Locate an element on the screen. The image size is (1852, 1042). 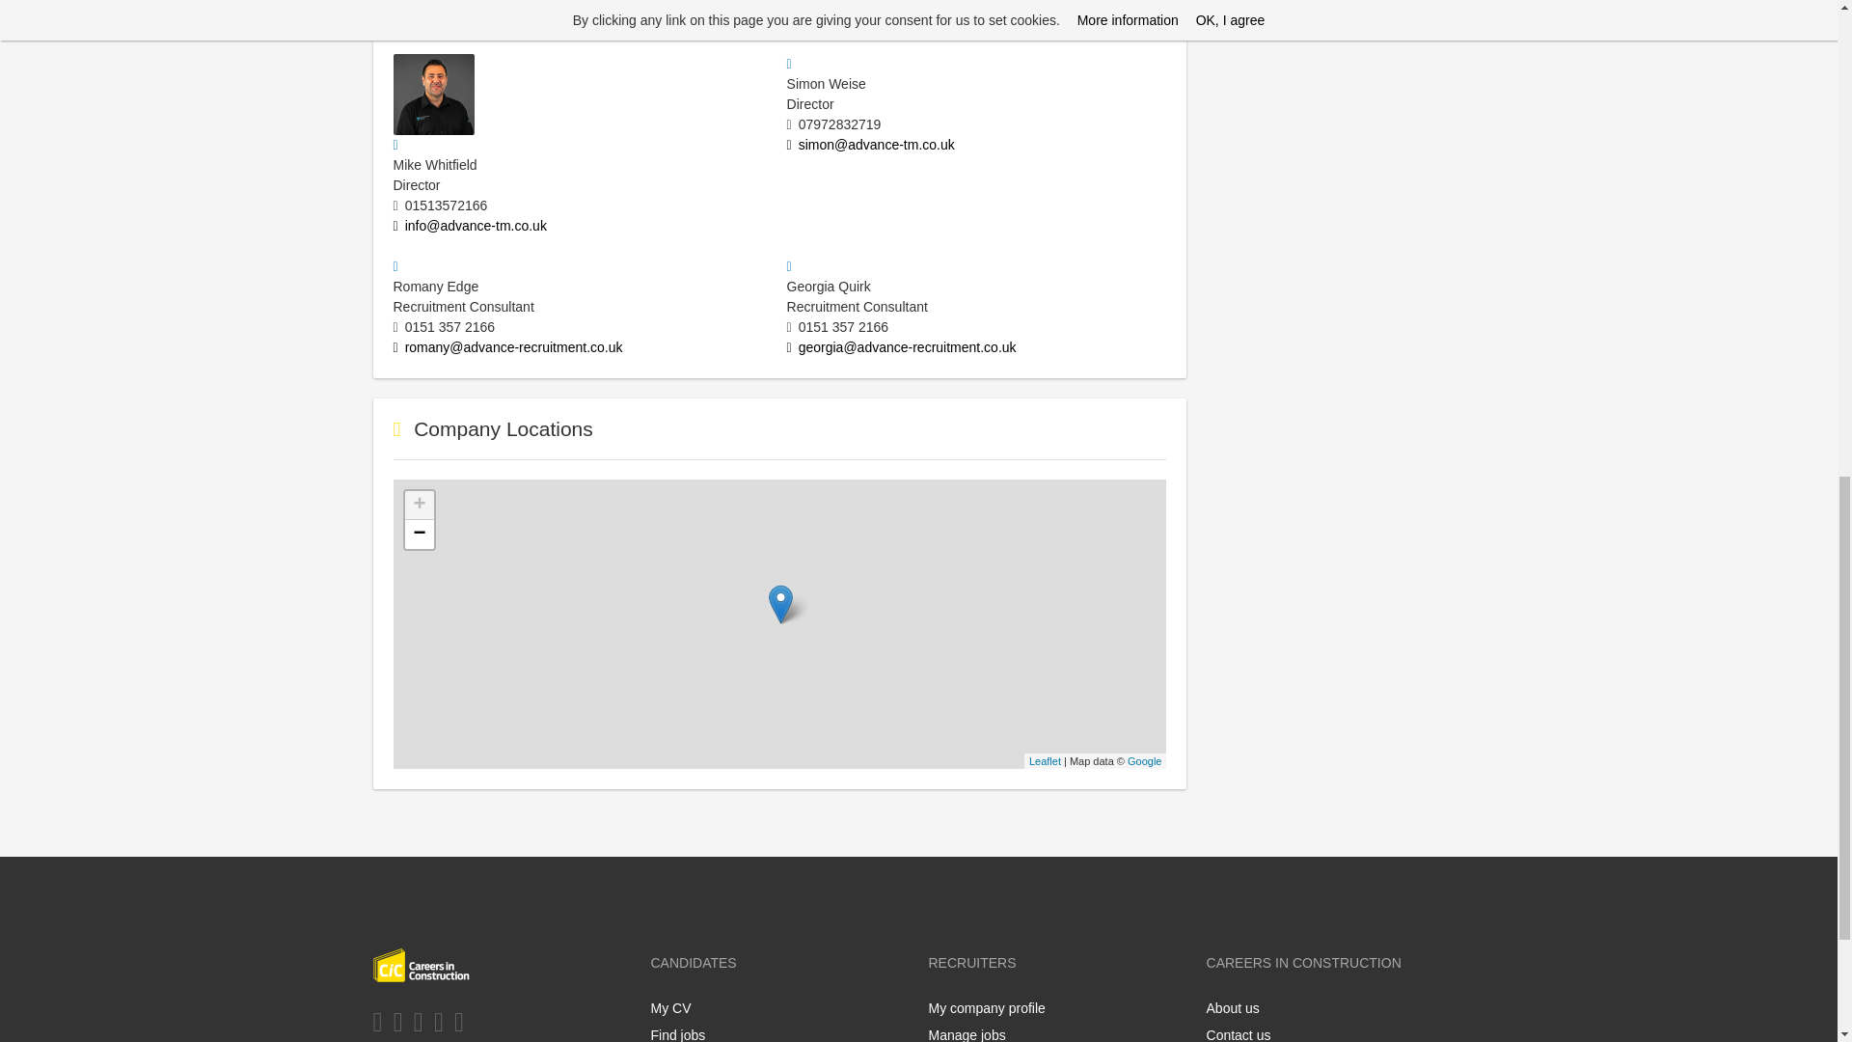
Google is located at coordinates (1144, 760).